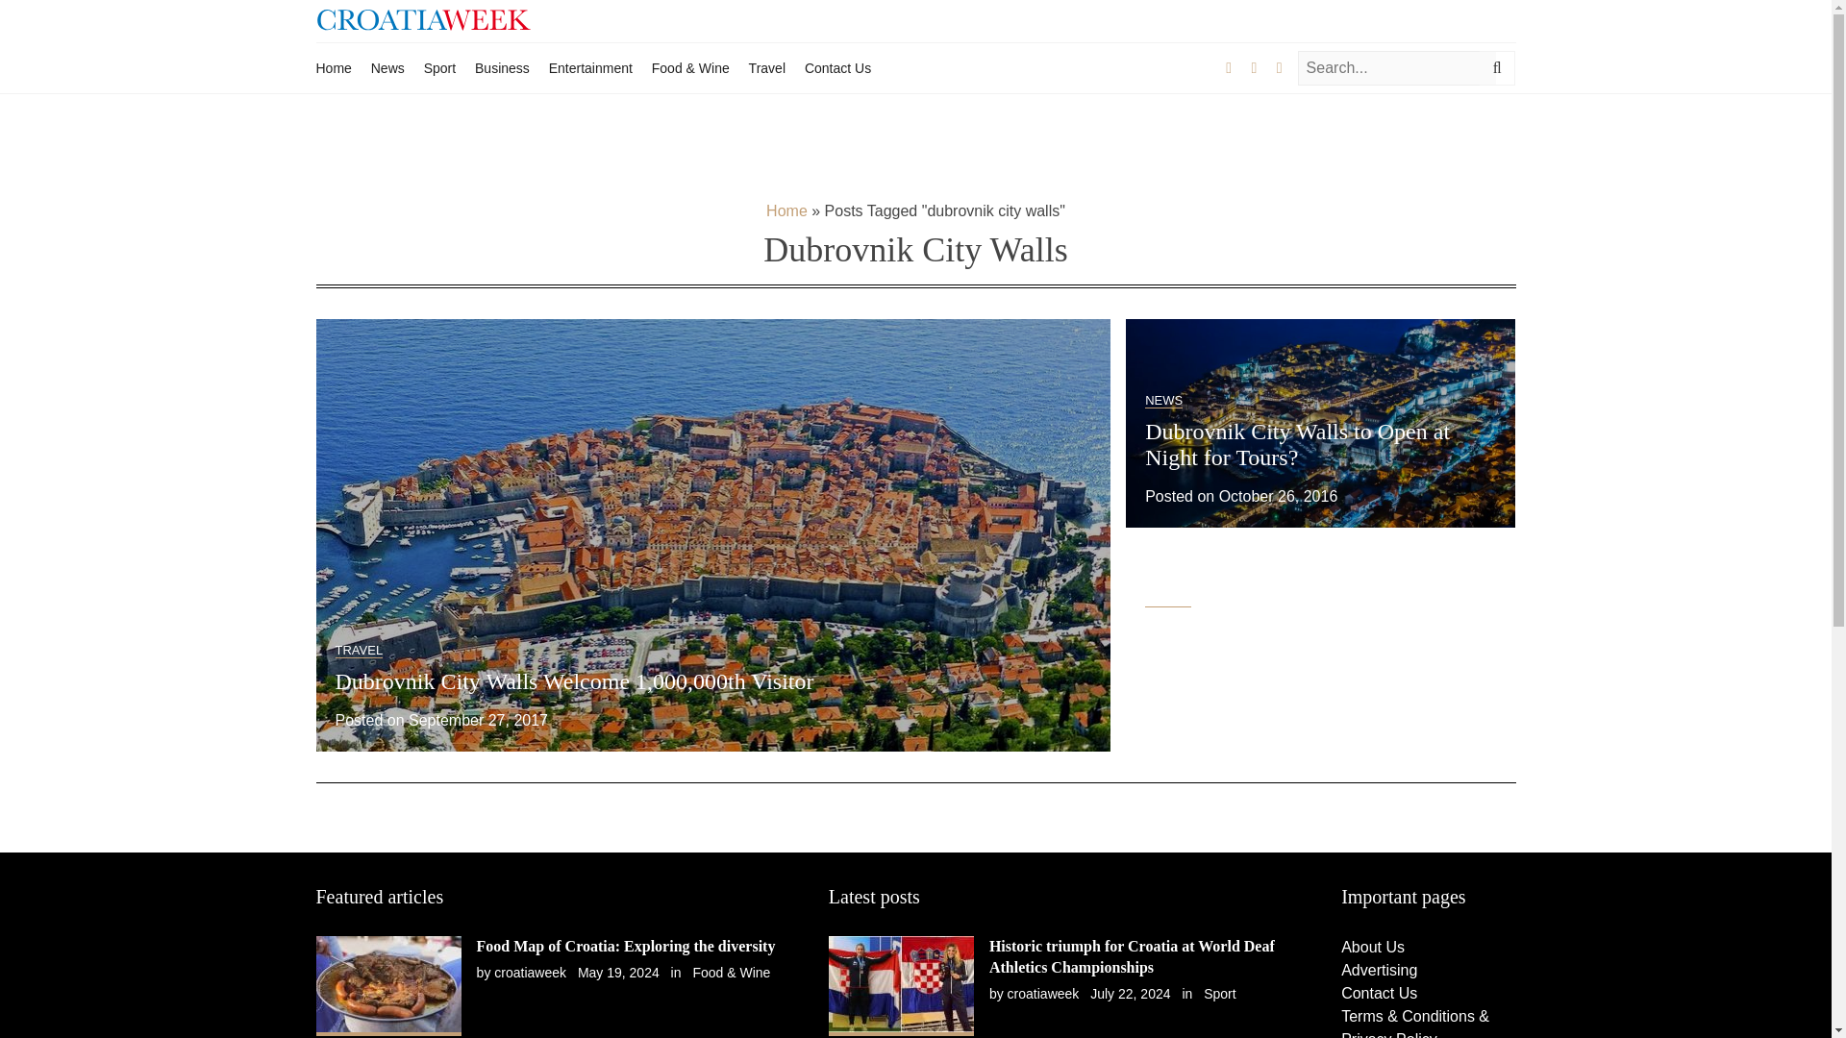  Describe the element at coordinates (573, 680) in the screenshot. I see `Dubrovnik City Walls Welcome 1,000,000th Visitor` at that location.